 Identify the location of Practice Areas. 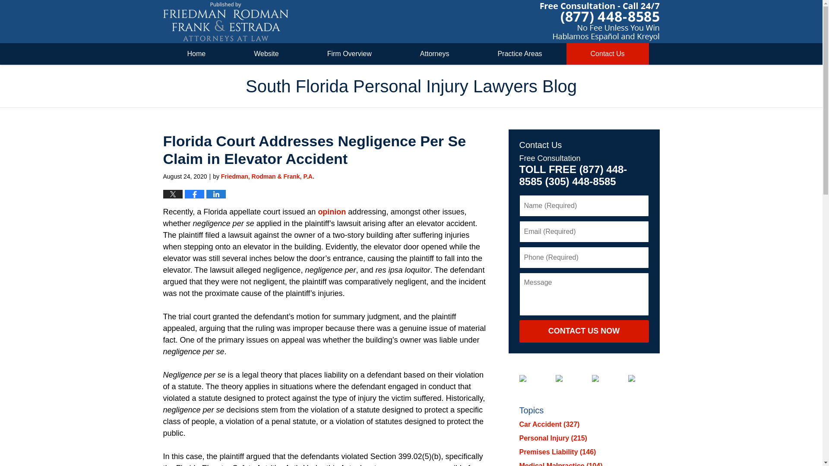
(520, 54).